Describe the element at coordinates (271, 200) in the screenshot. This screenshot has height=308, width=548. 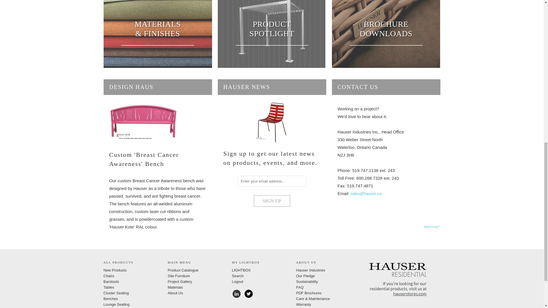
I see `Sign Up` at that location.